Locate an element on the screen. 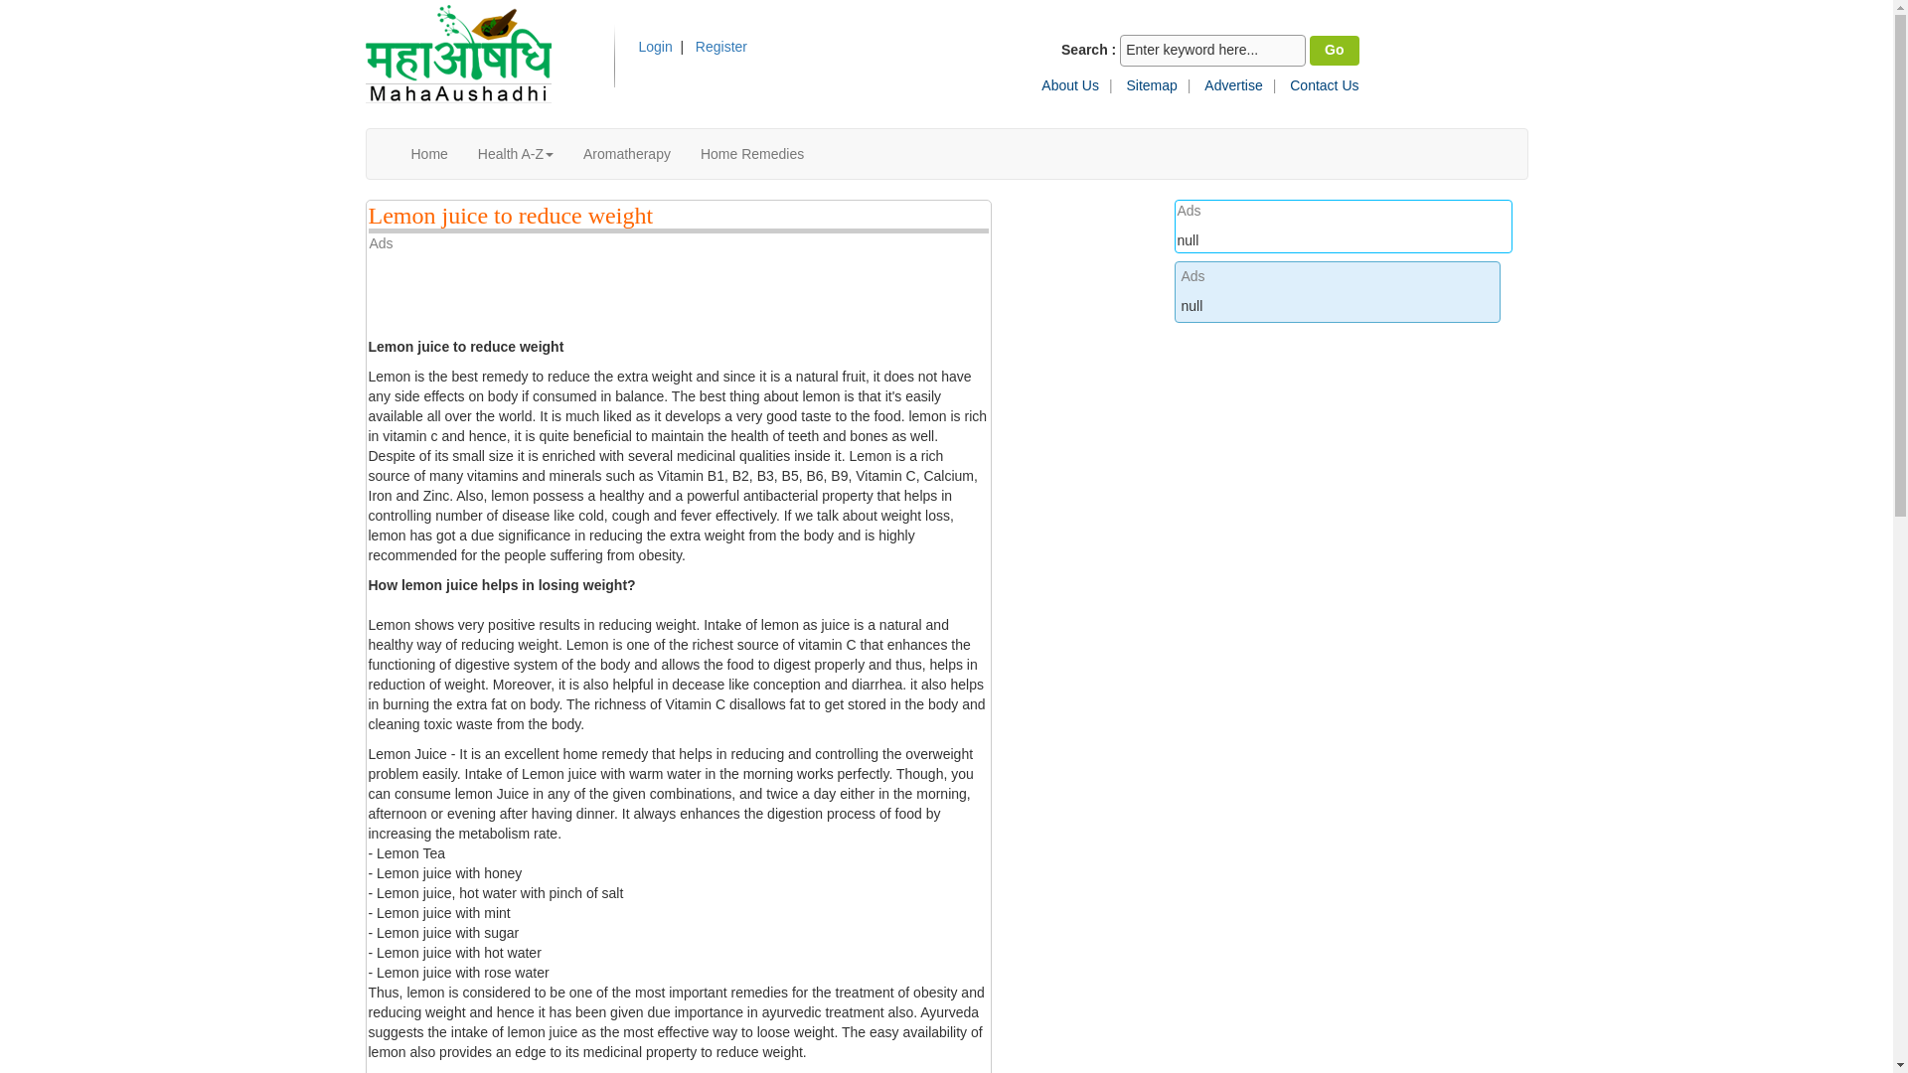 The height and width of the screenshot is (1073, 1908). Advertise is located at coordinates (1232, 84).